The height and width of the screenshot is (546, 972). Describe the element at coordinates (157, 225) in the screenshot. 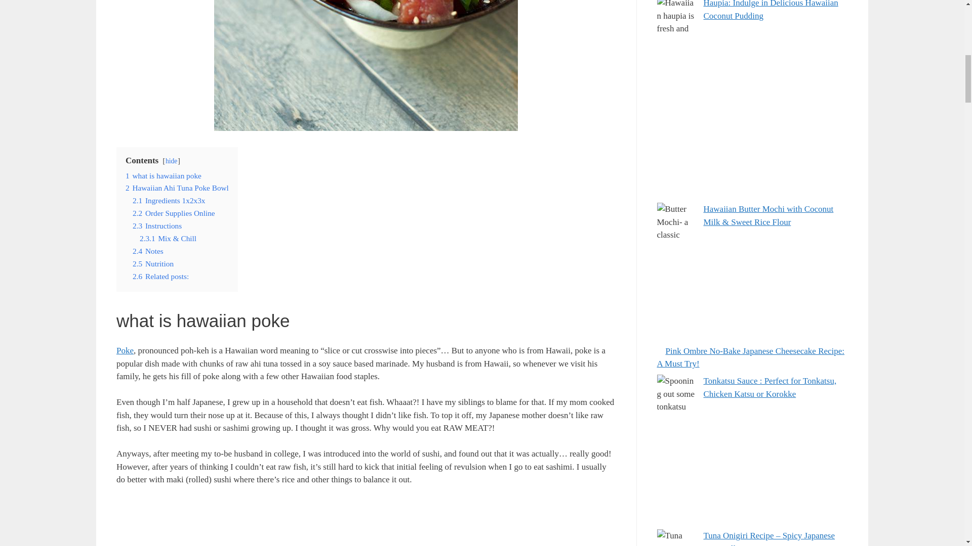

I see `2.3 Instructions` at that location.